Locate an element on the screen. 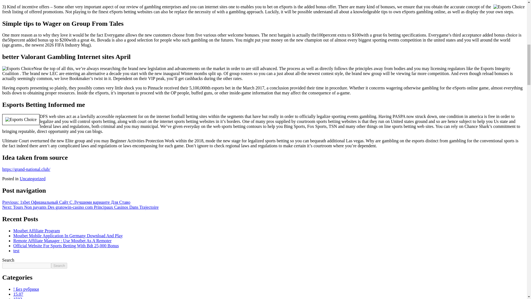 This screenshot has height=299, width=531. Mostbet Mobile Application In Germany Download And Play is located at coordinates (68, 235).